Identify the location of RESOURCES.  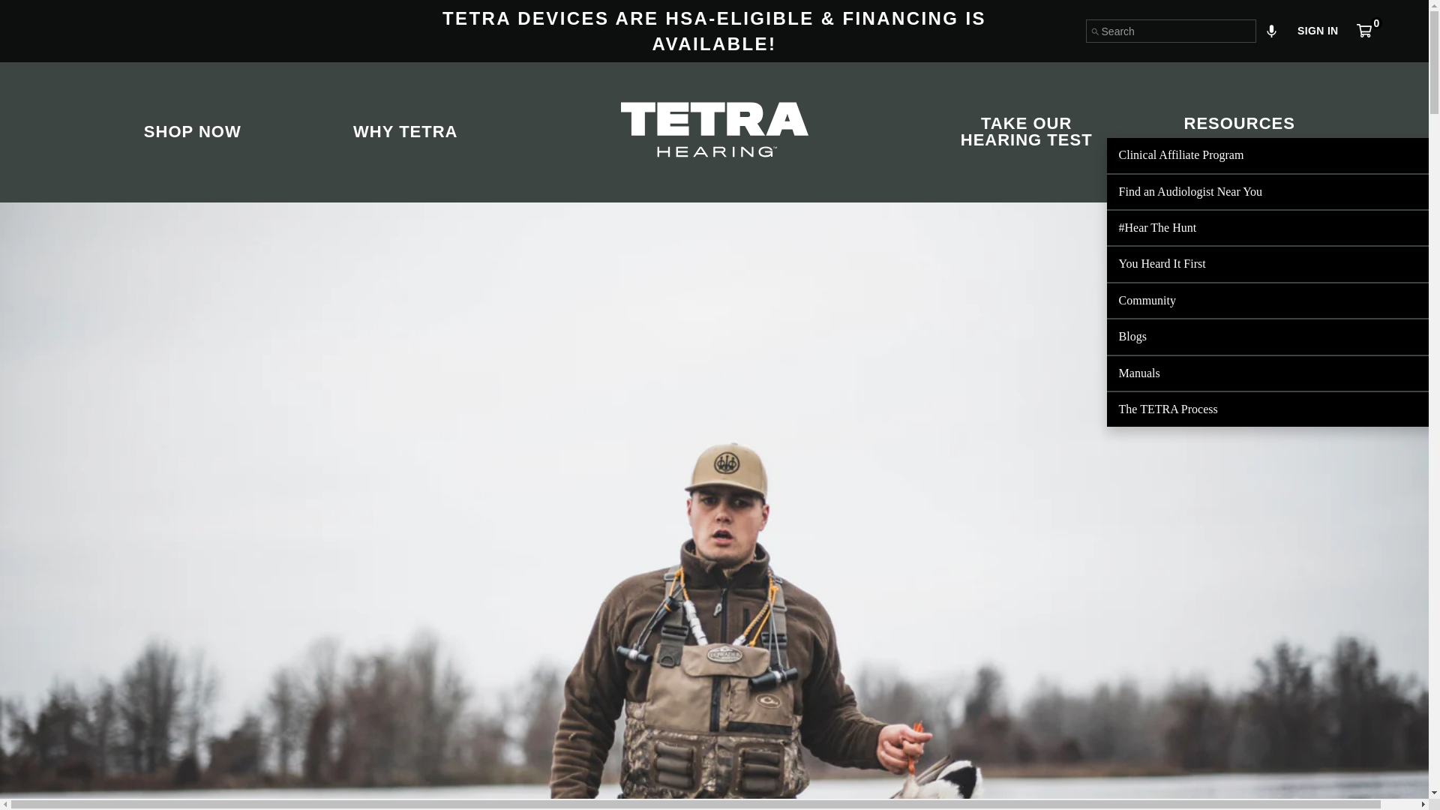
(1239, 124).